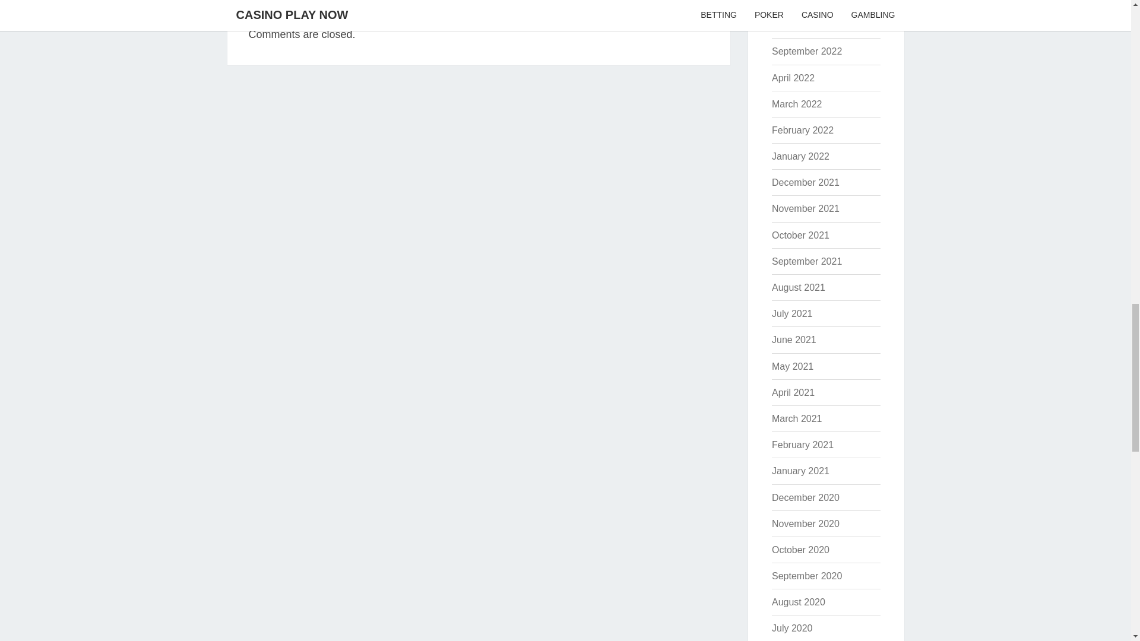 This screenshot has width=1140, height=641. Describe the element at coordinates (797, 104) in the screenshot. I see `March 2022` at that location.